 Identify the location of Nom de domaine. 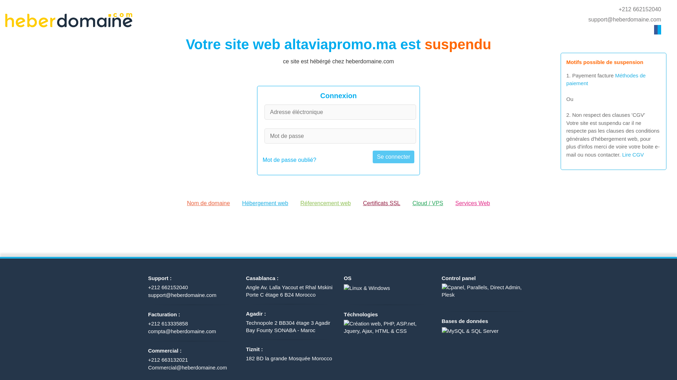
(208, 203).